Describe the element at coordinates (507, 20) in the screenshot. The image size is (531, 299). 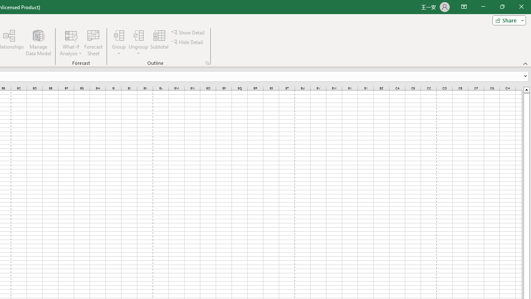
I see `Share` at that location.